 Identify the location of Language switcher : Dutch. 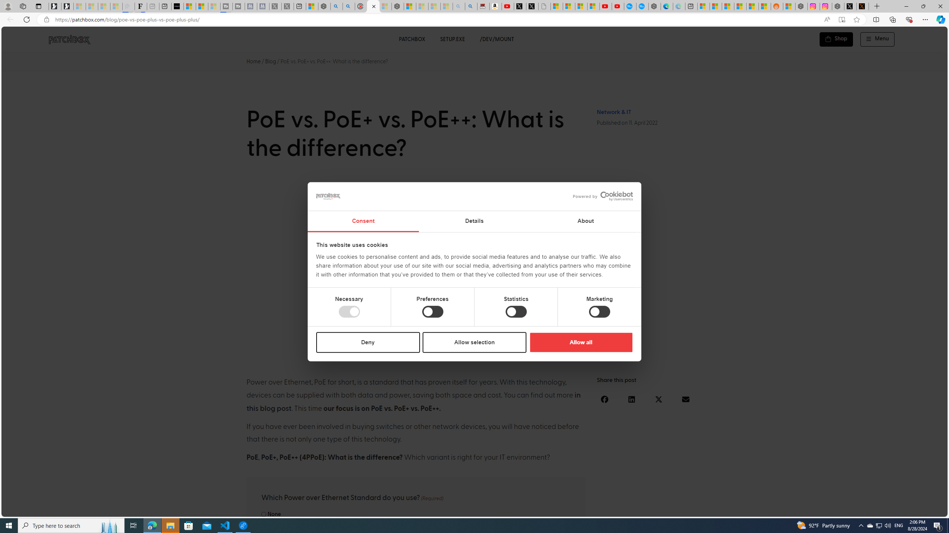
(832, 510).